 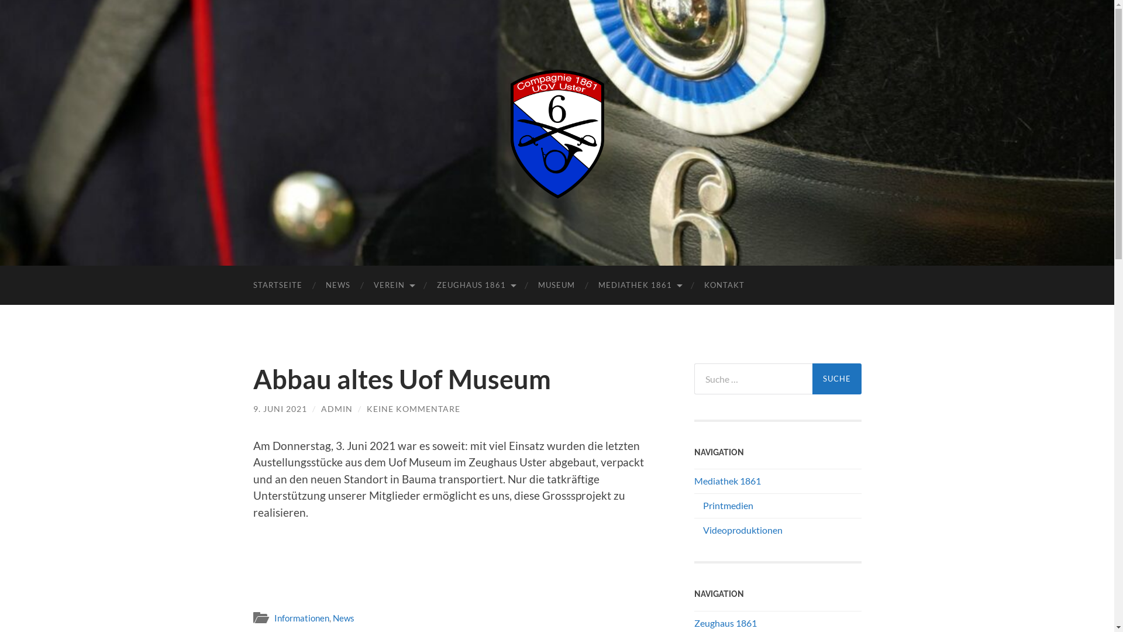 I want to click on KEINE KOMMENTARE, so click(x=413, y=408).